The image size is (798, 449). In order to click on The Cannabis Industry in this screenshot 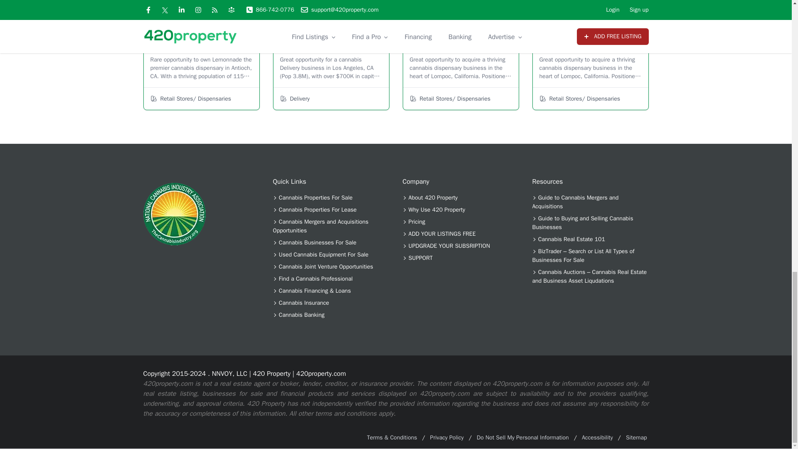, I will do `click(174, 214)`.